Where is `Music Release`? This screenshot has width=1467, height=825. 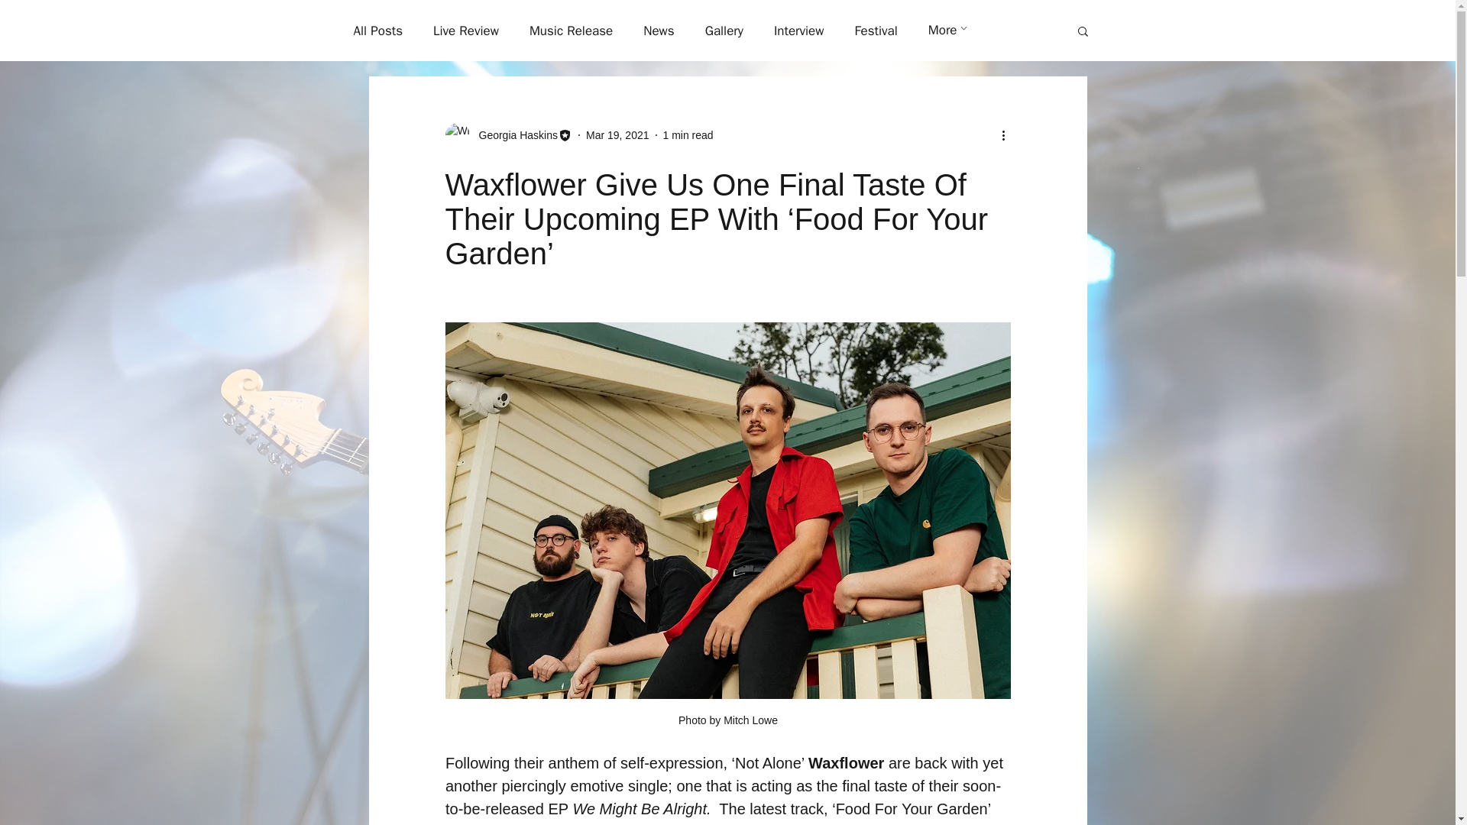 Music Release is located at coordinates (572, 30).